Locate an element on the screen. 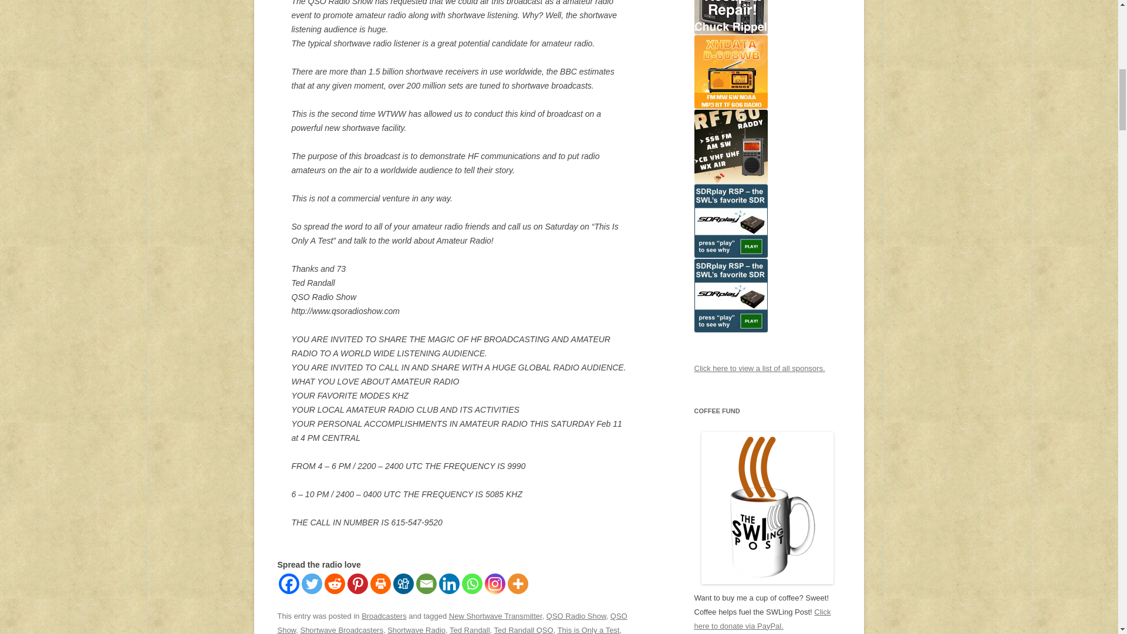  Ted Randall is located at coordinates (470, 629).